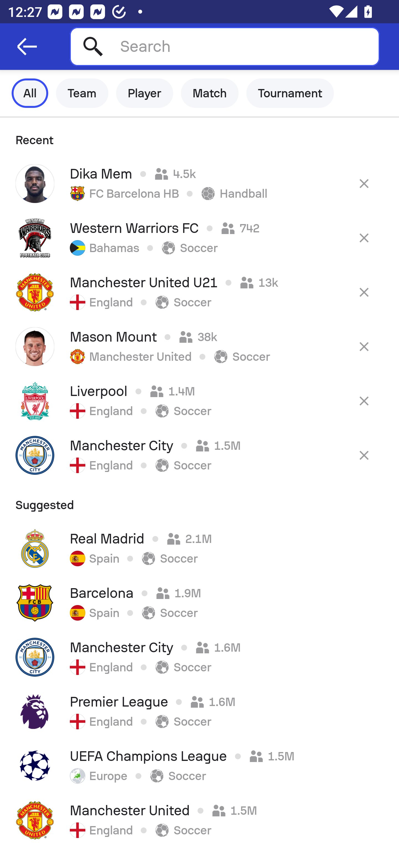 The image size is (399, 843). I want to click on Tournament, so click(290, 93).